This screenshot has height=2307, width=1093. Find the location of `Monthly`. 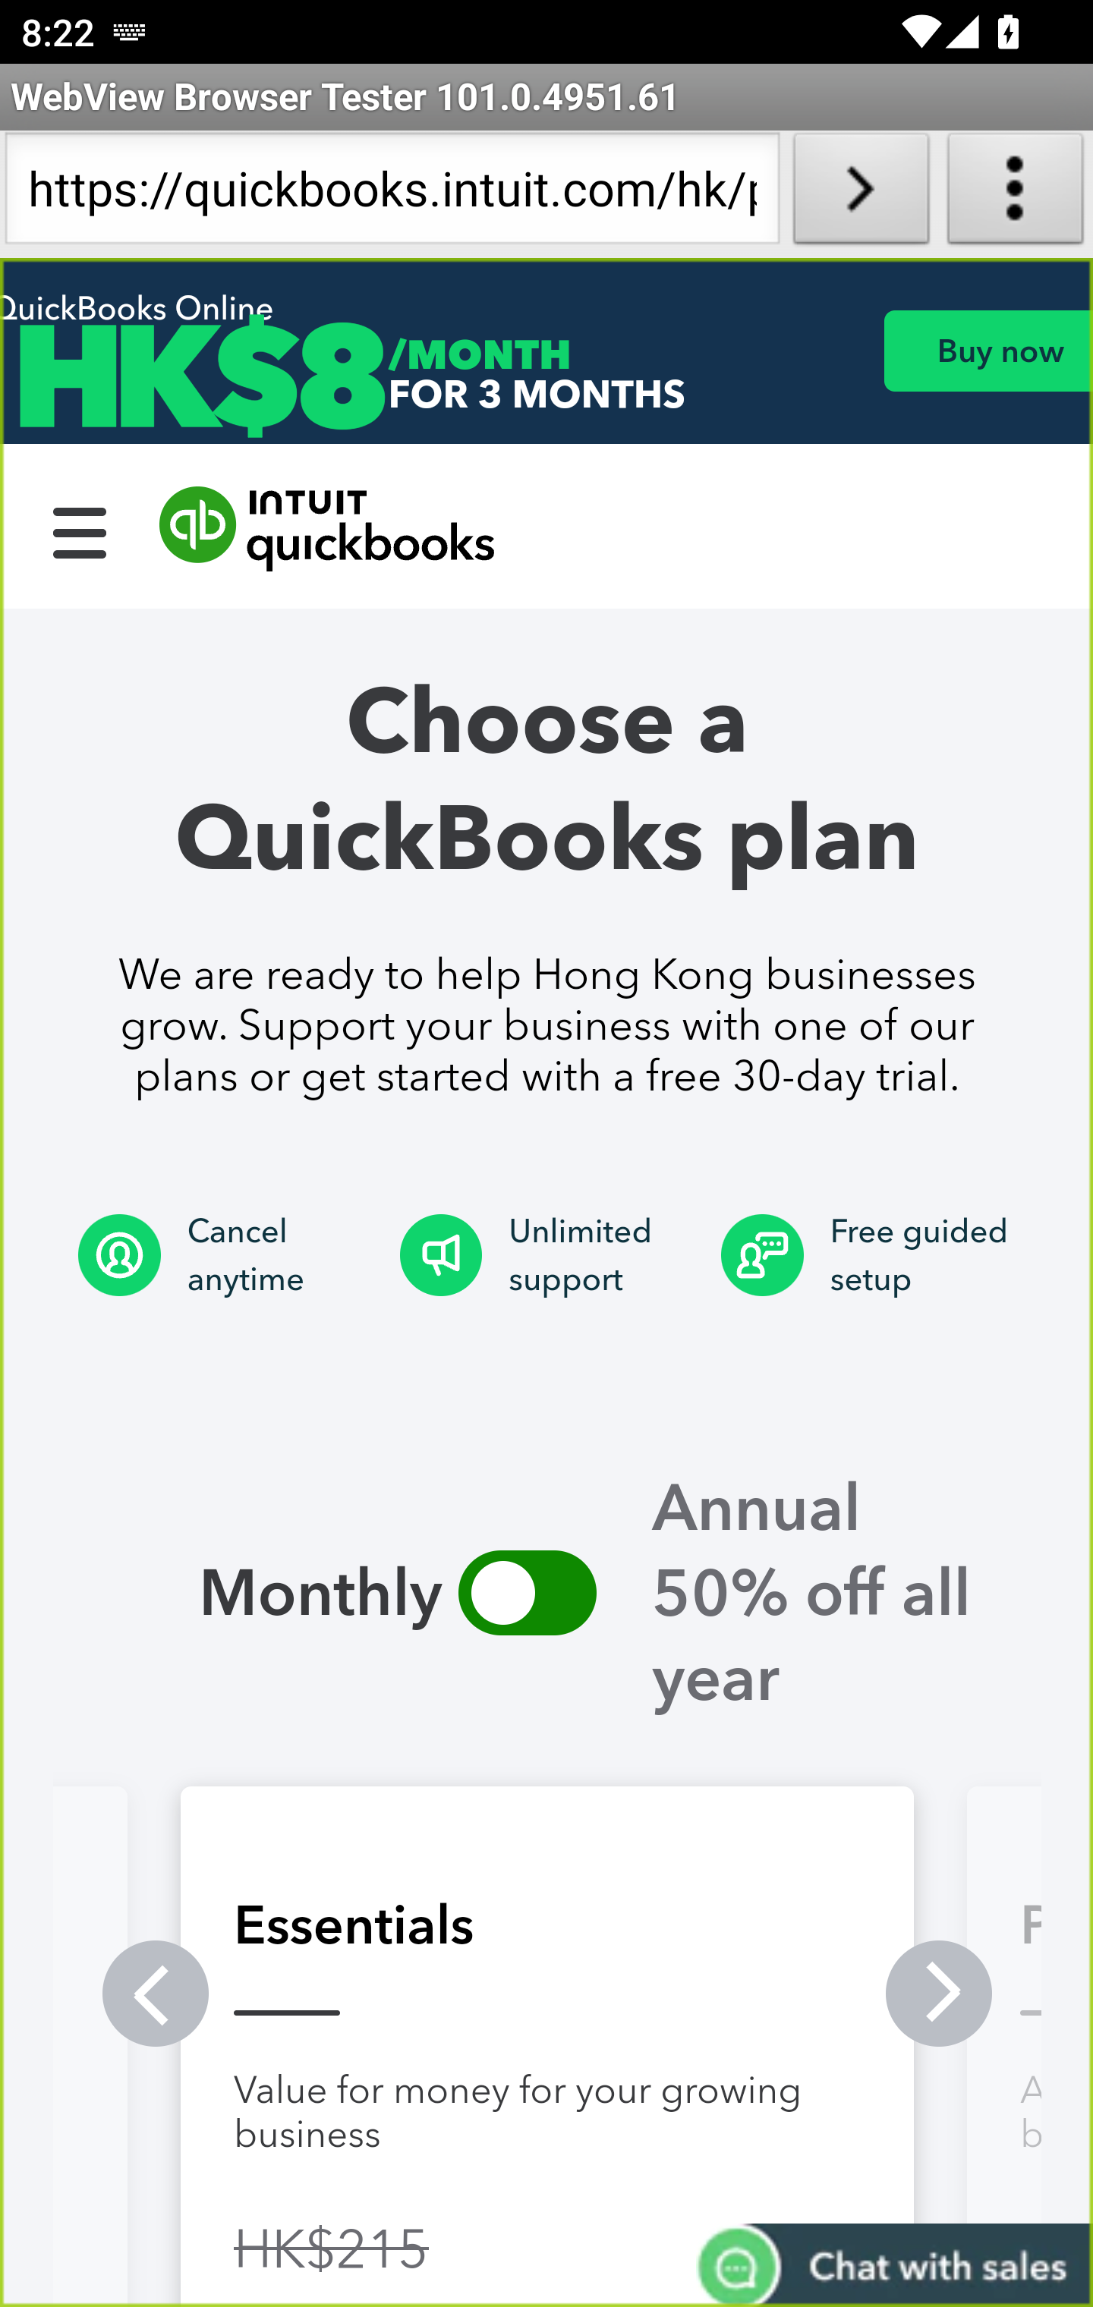

Monthly is located at coordinates (256, 1592).